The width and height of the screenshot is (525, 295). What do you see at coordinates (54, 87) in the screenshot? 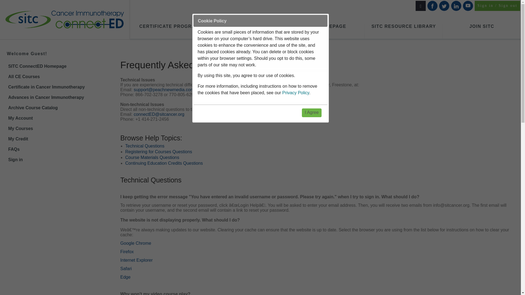
I see `Certificate in Cancer Immunotherapy` at bounding box center [54, 87].